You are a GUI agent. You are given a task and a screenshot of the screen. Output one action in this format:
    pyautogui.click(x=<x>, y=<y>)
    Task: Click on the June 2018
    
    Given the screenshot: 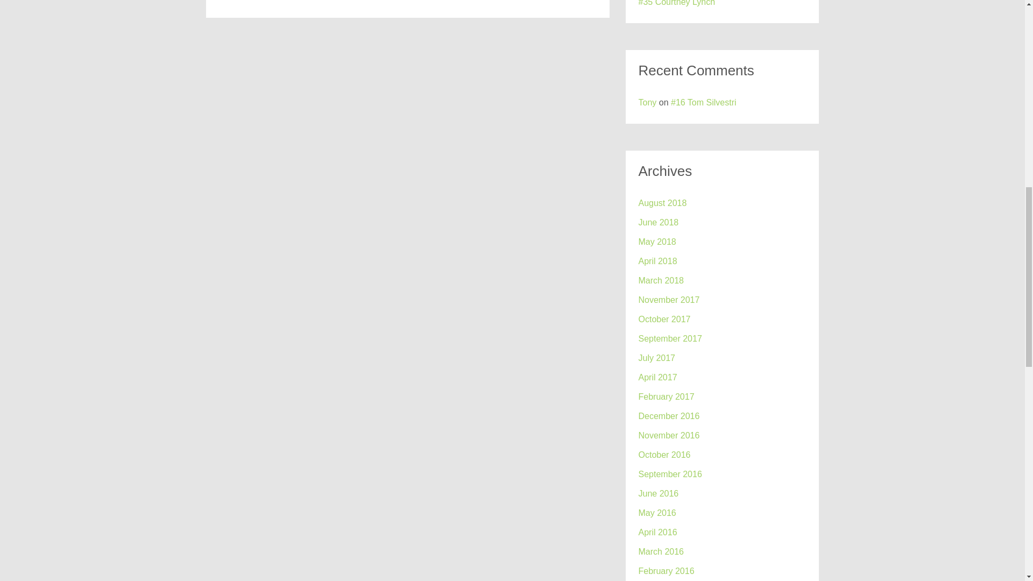 What is the action you would take?
    pyautogui.click(x=659, y=222)
    